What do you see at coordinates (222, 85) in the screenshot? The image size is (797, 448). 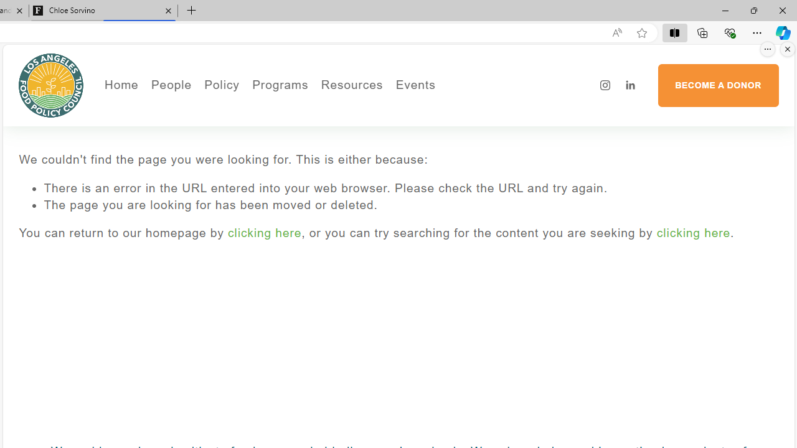 I see `Policy` at bounding box center [222, 85].